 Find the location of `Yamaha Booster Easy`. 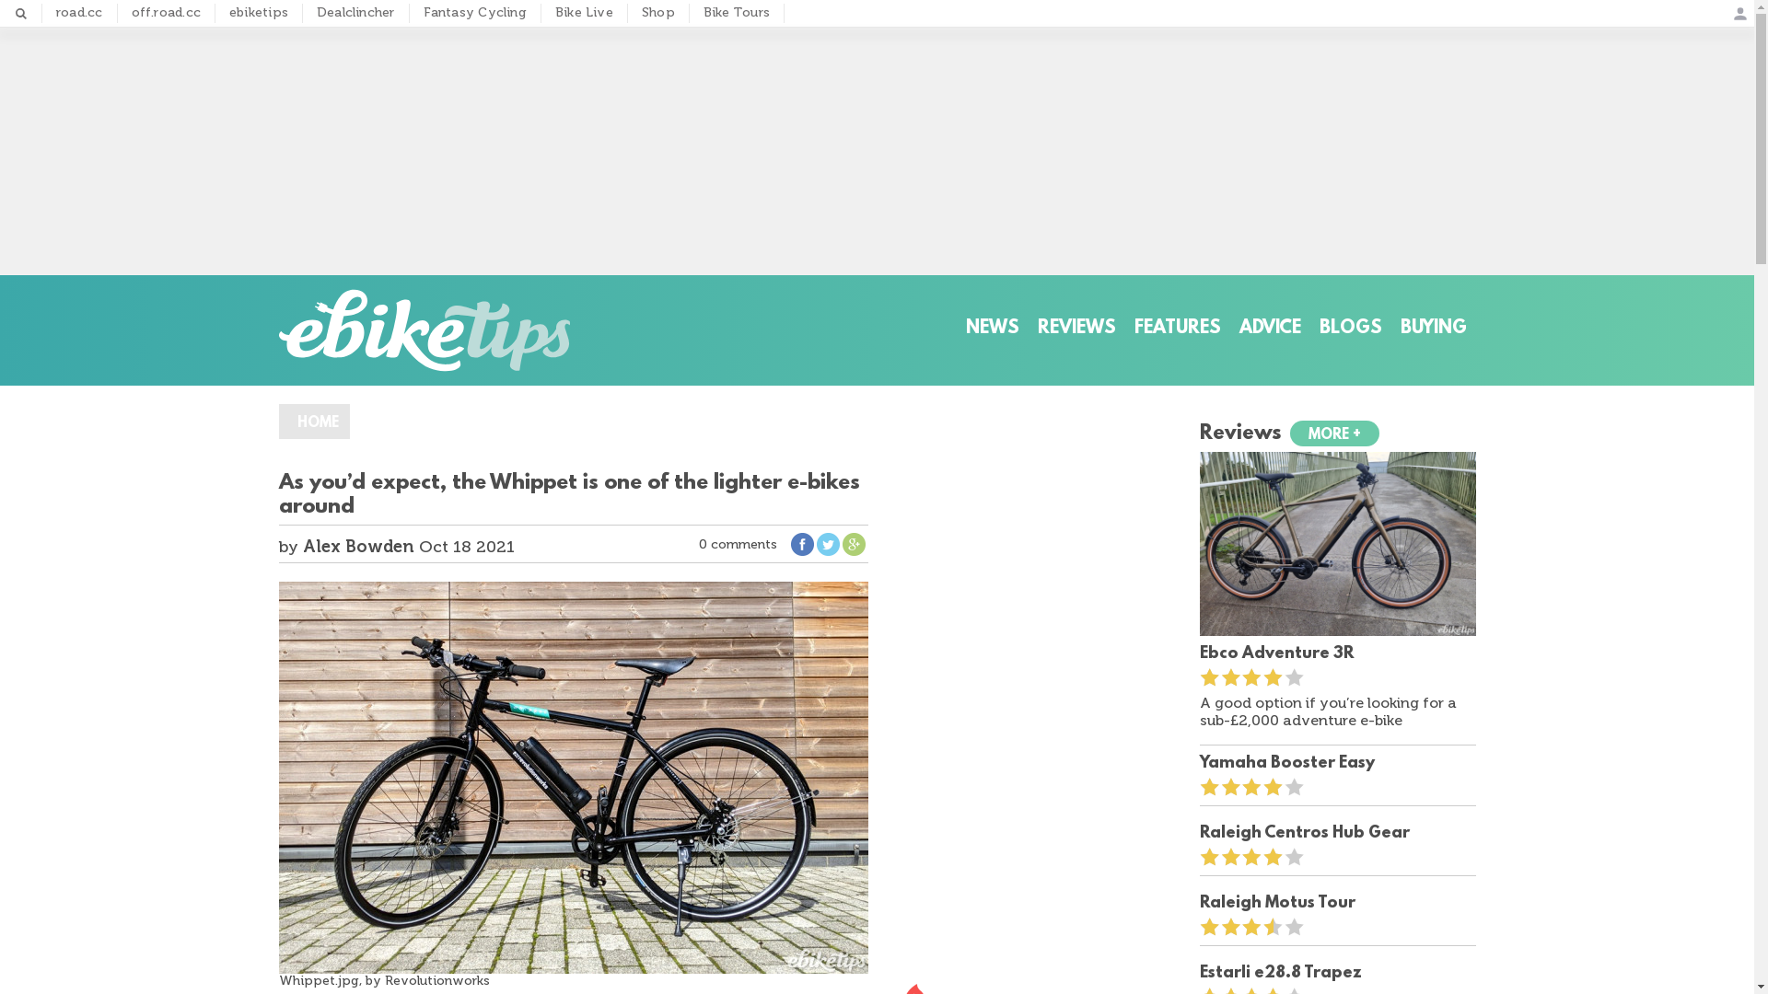

Yamaha Booster Easy is located at coordinates (1337, 762).